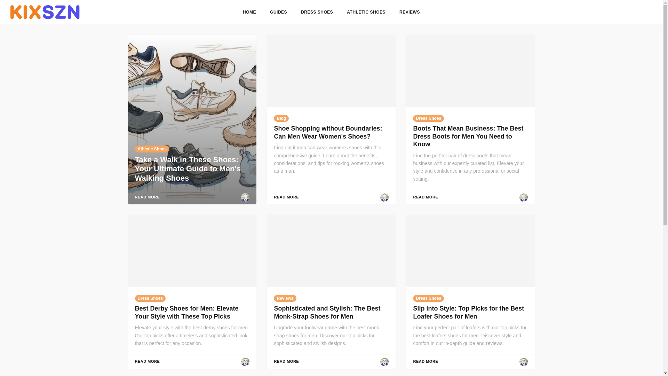  Describe the element at coordinates (281, 118) in the screenshot. I see `Blog` at that location.